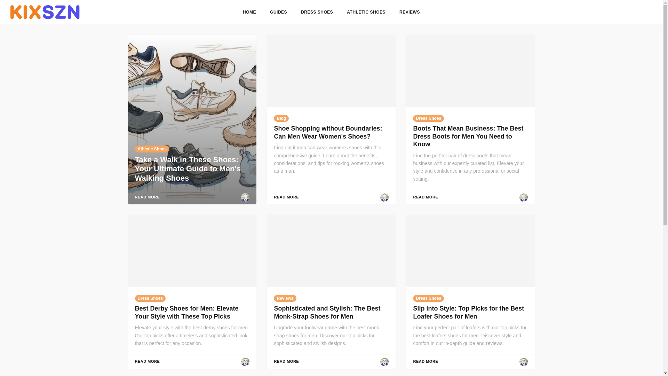  Describe the element at coordinates (281, 118) in the screenshot. I see `Blog` at that location.